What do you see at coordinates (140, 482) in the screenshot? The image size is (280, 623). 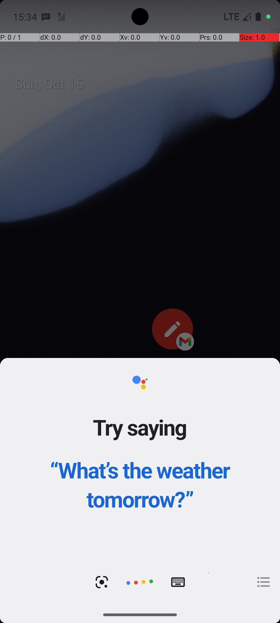 I see `Google Assistant widget.` at bounding box center [140, 482].